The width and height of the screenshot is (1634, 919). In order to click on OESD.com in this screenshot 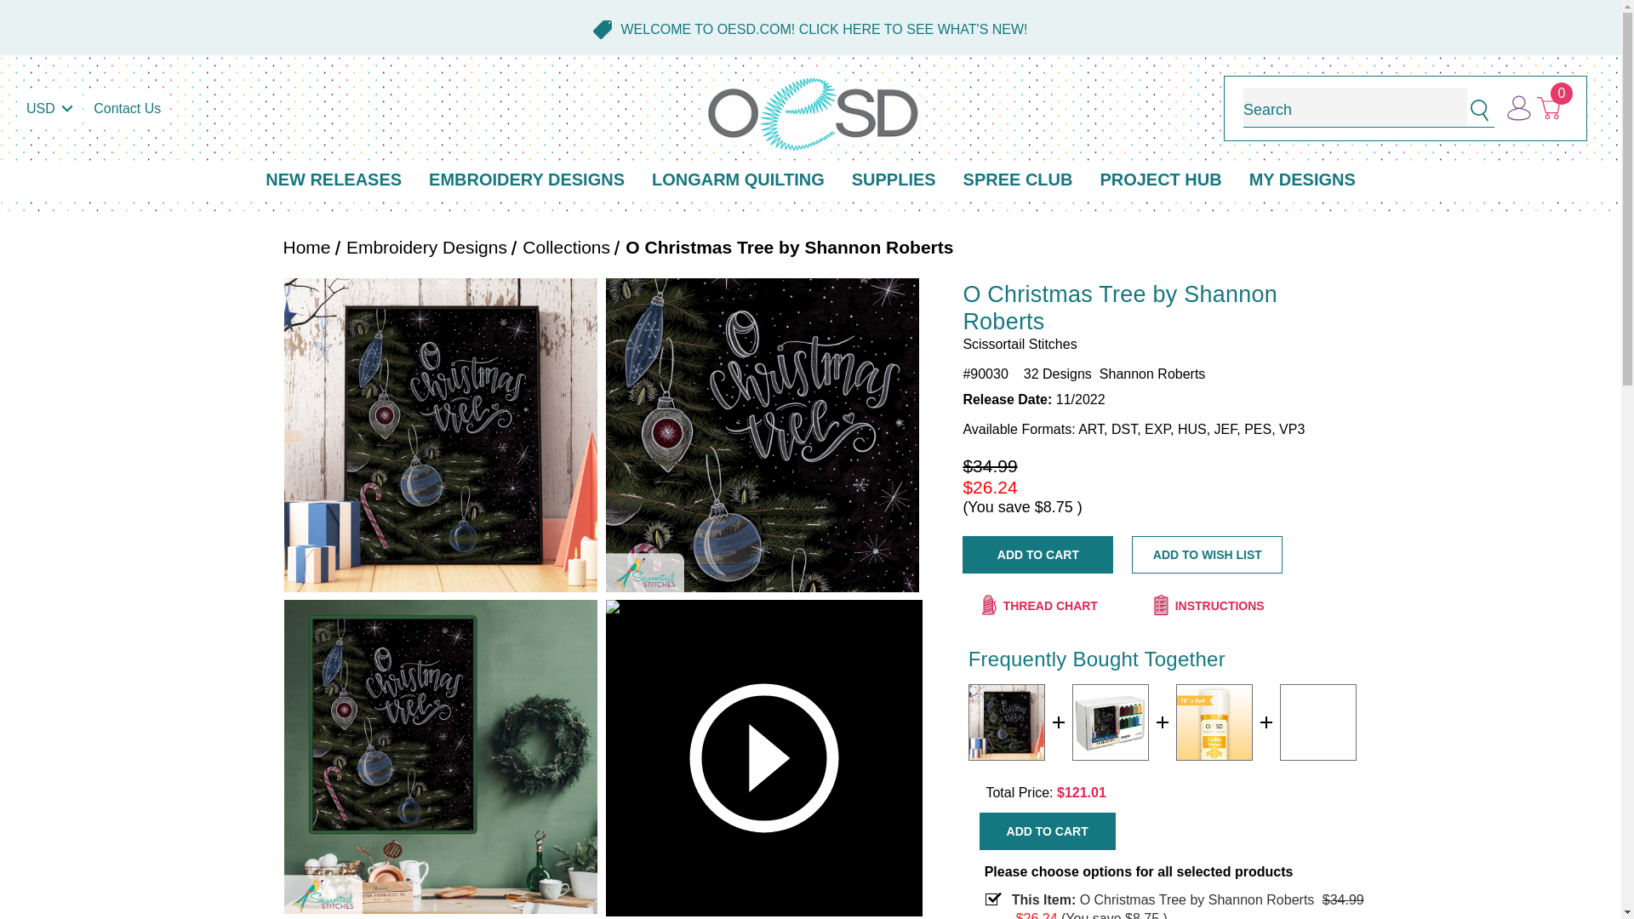, I will do `click(814, 114)`.